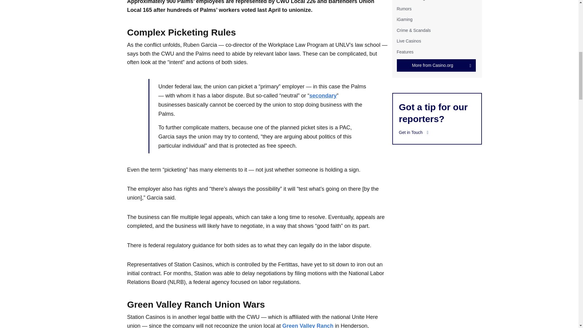 The image size is (583, 328). I want to click on iGaming, so click(404, 19).